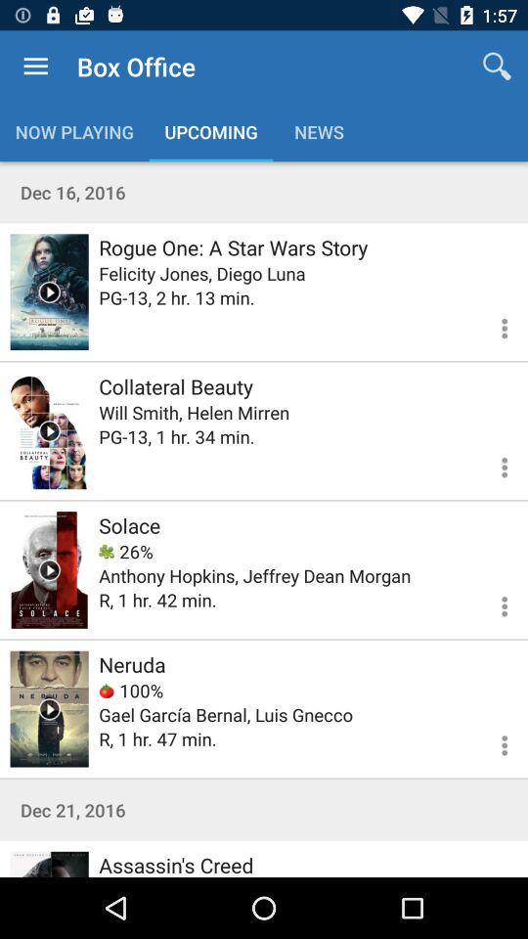 The image size is (528, 939). I want to click on information view option, so click(493, 325).